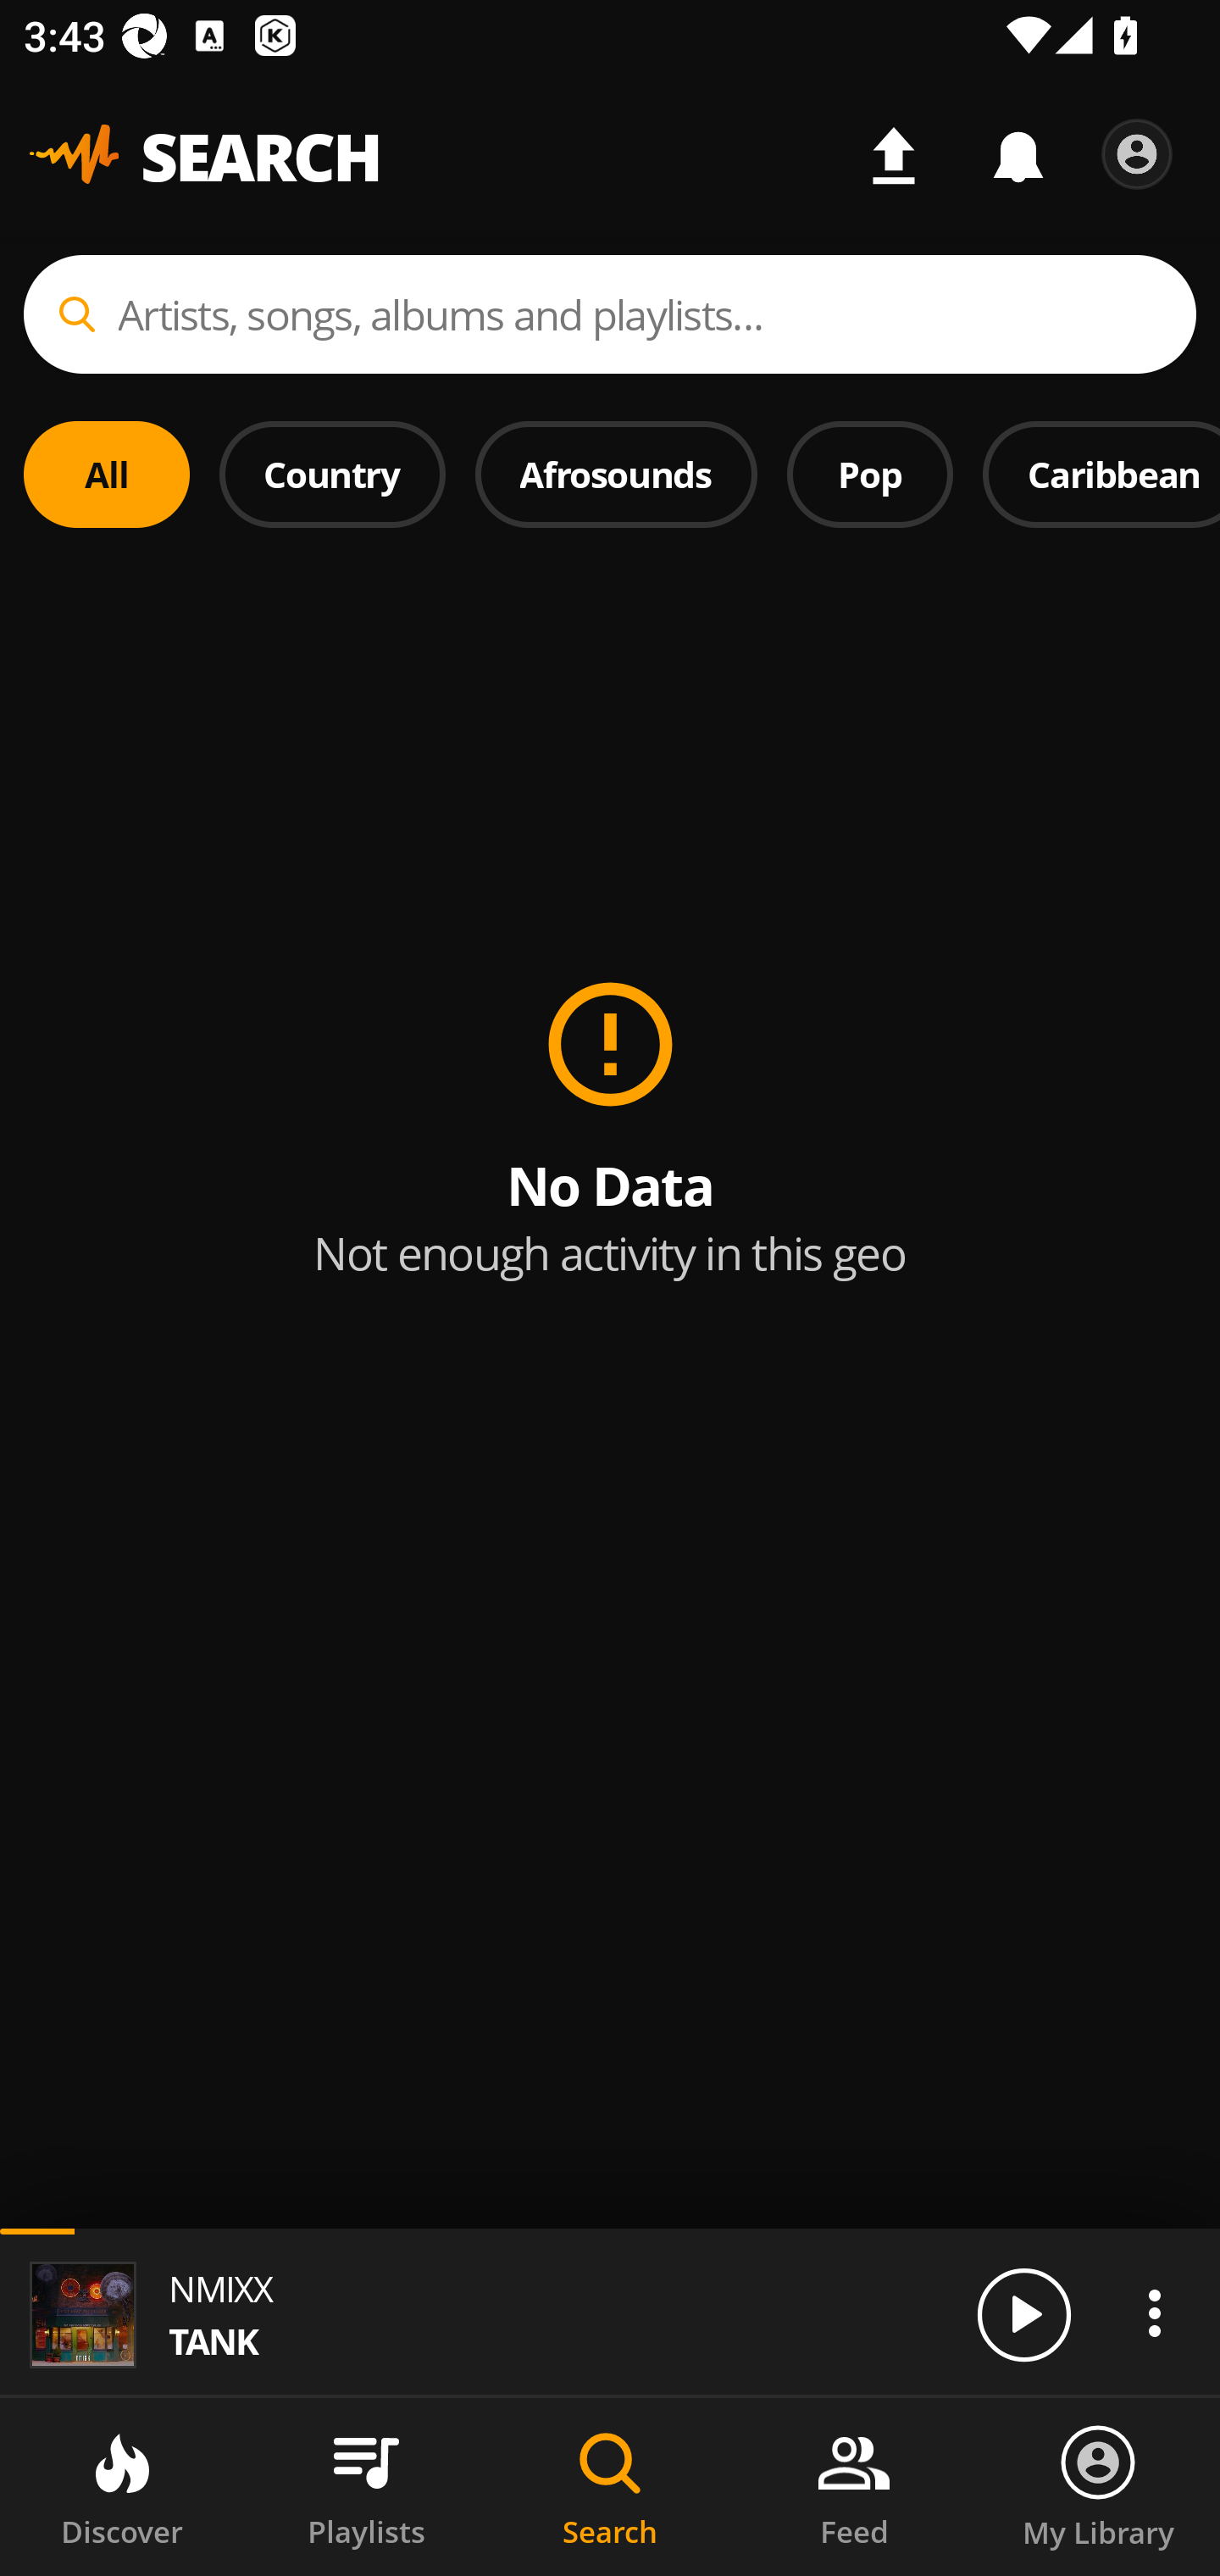 This screenshot has width=1220, height=2576. Describe the element at coordinates (122, 2487) in the screenshot. I see `Discover` at that location.